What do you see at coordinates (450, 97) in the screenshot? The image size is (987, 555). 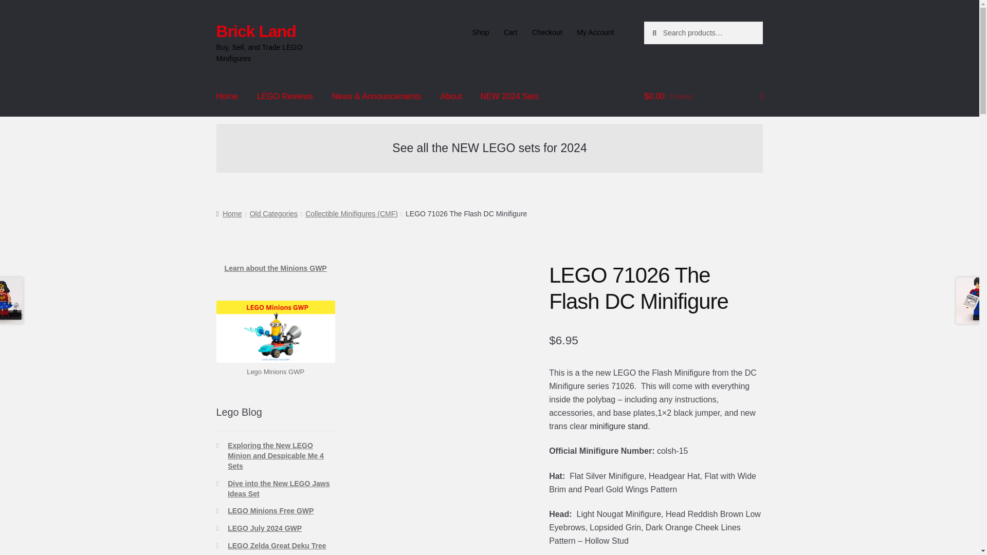 I see `About` at bounding box center [450, 97].